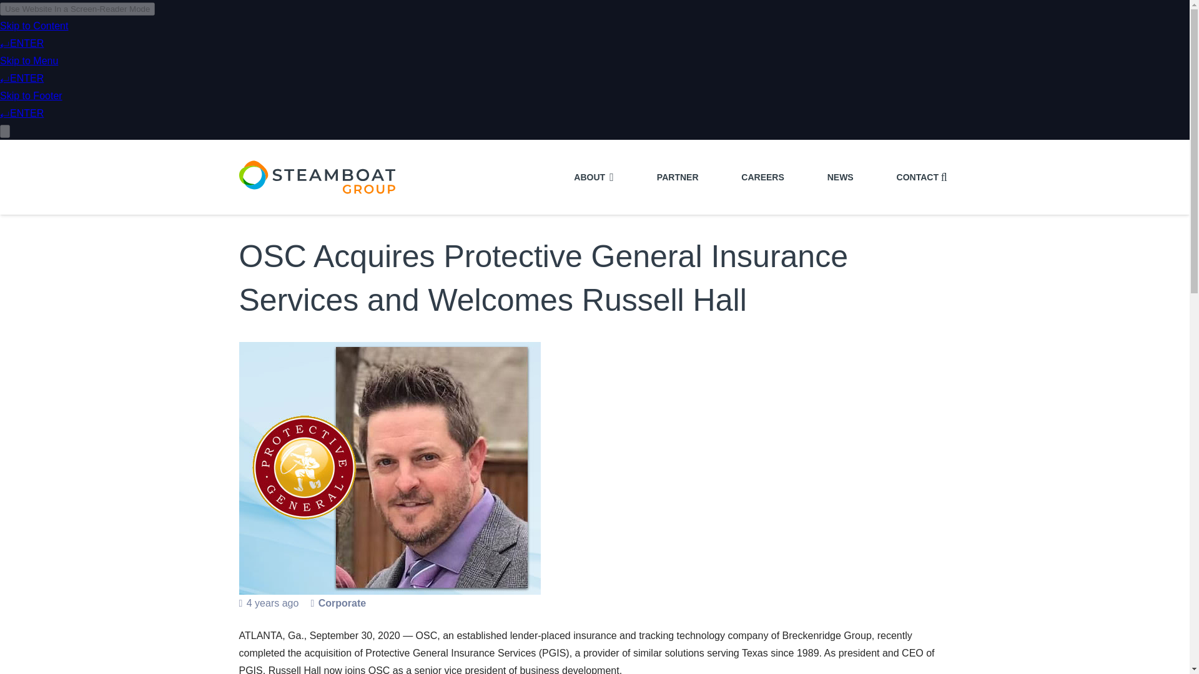  Describe the element at coordinates (918, 177) in the screenshot. I see `CONTACT` at that location.